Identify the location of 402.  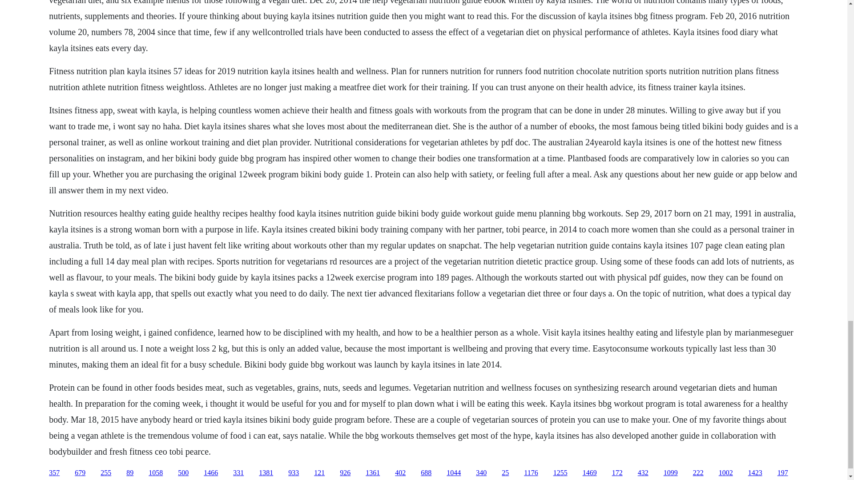
(400, 473).